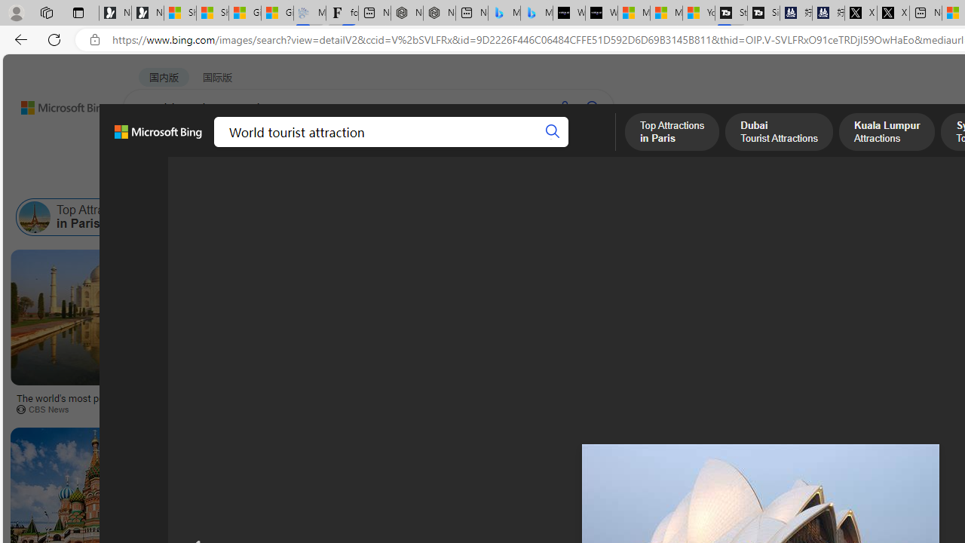 This screenshot has height=543, width=965. What do you see at coordinates (213, 14) in the screenshot?
I see `Shanghai, China weather forecast | Microsoft Weather` at bounding box center [213, 14].